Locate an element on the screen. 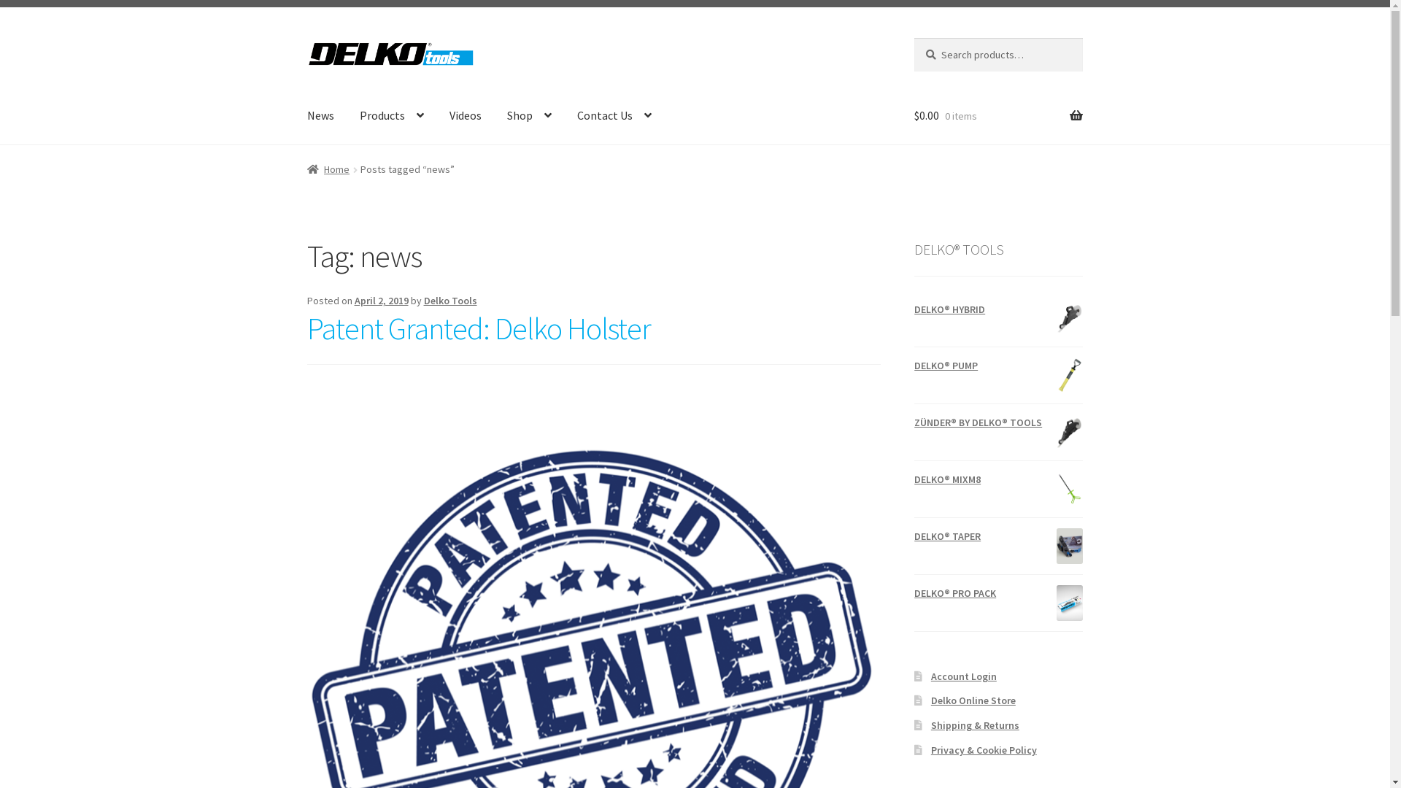 This screenshot has height=788, width=1401. Shipping & Returns is located at coordinates (975, 725).